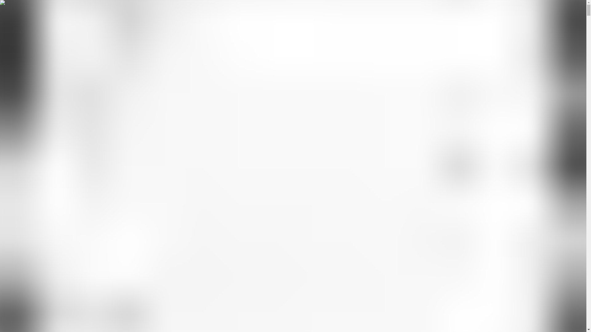  I want to click on Resources, so click(15, 72).